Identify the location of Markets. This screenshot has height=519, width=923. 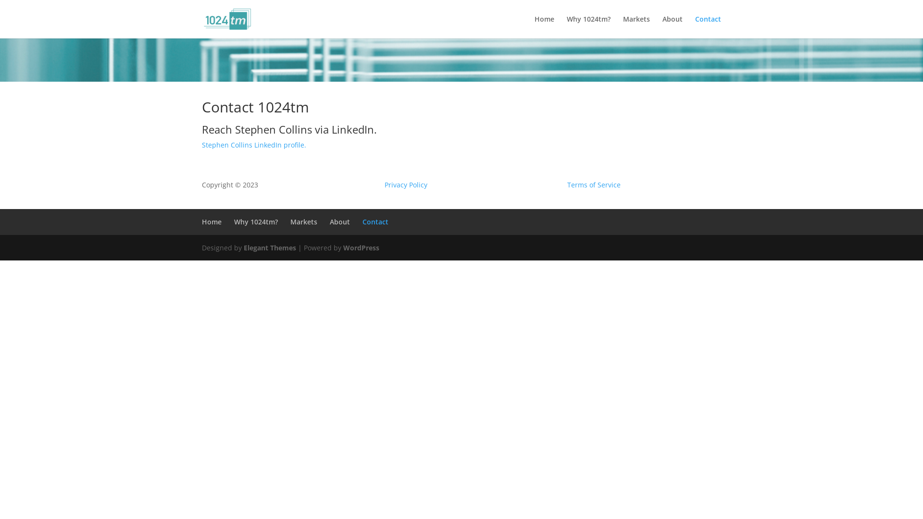
(636, 27).